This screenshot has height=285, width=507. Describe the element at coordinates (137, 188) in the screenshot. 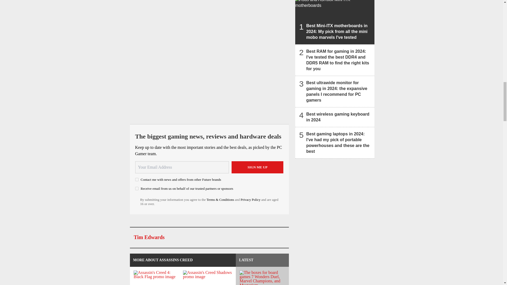

I see `on` at that location.